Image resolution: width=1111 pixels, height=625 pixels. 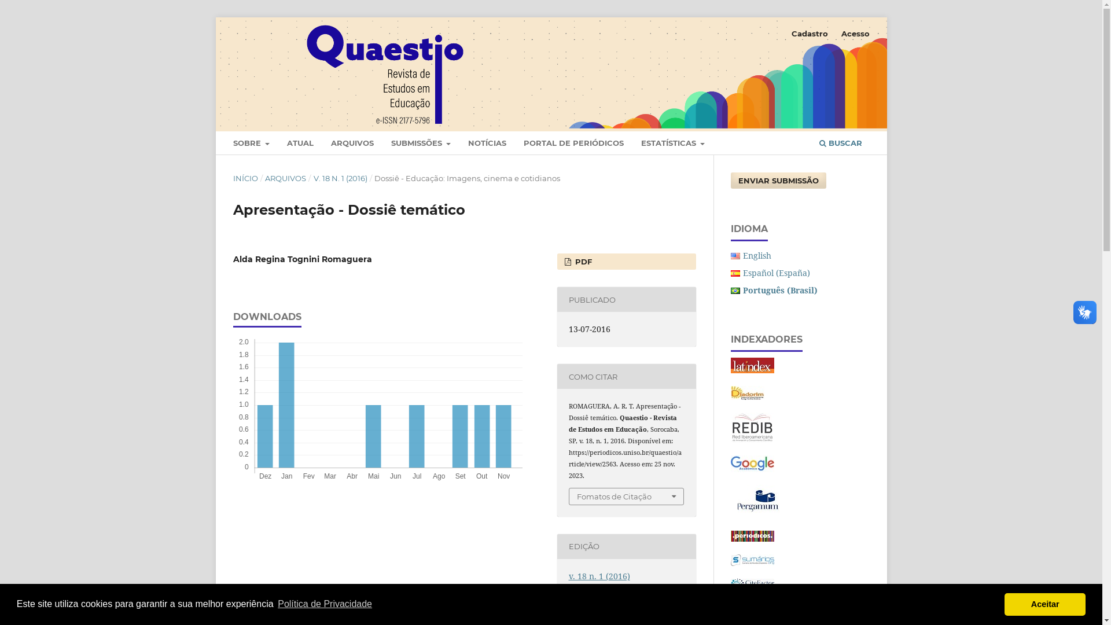 What do you see at coordinates (286, 178) in the screenshot?
I see `ARQUIVOS` at bounding box center [286, 178].